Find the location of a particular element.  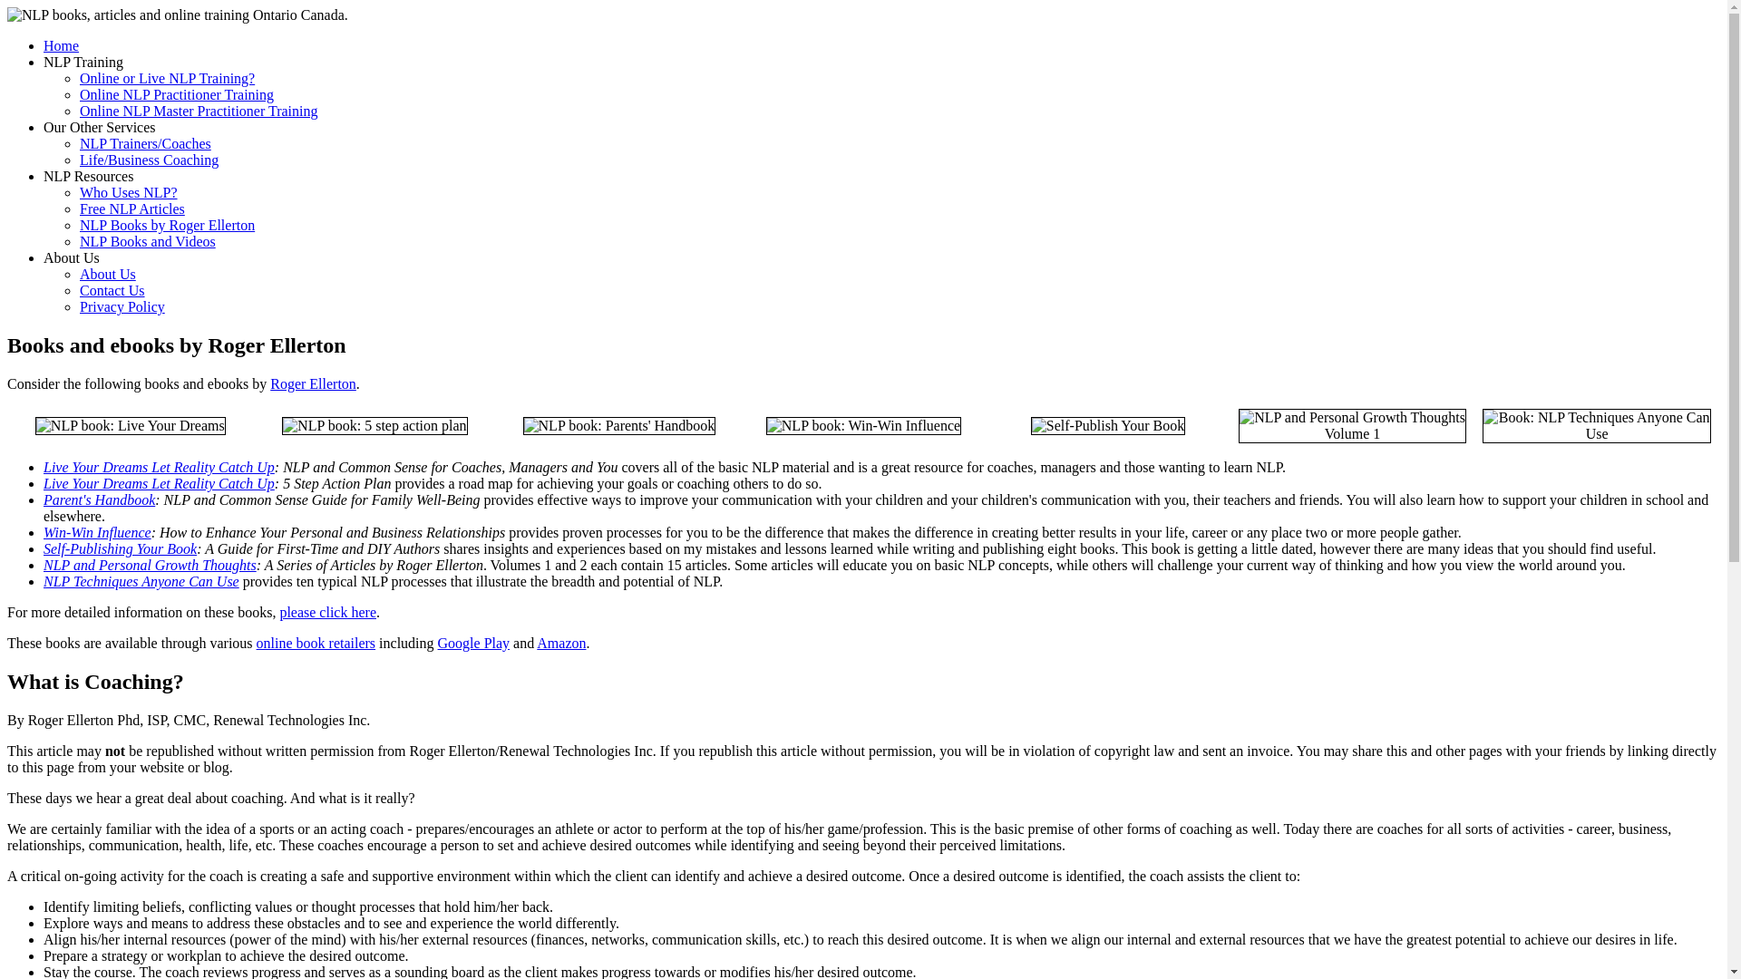

NLP Techniques Anyone Can Use is located at coordinates (141, 581).